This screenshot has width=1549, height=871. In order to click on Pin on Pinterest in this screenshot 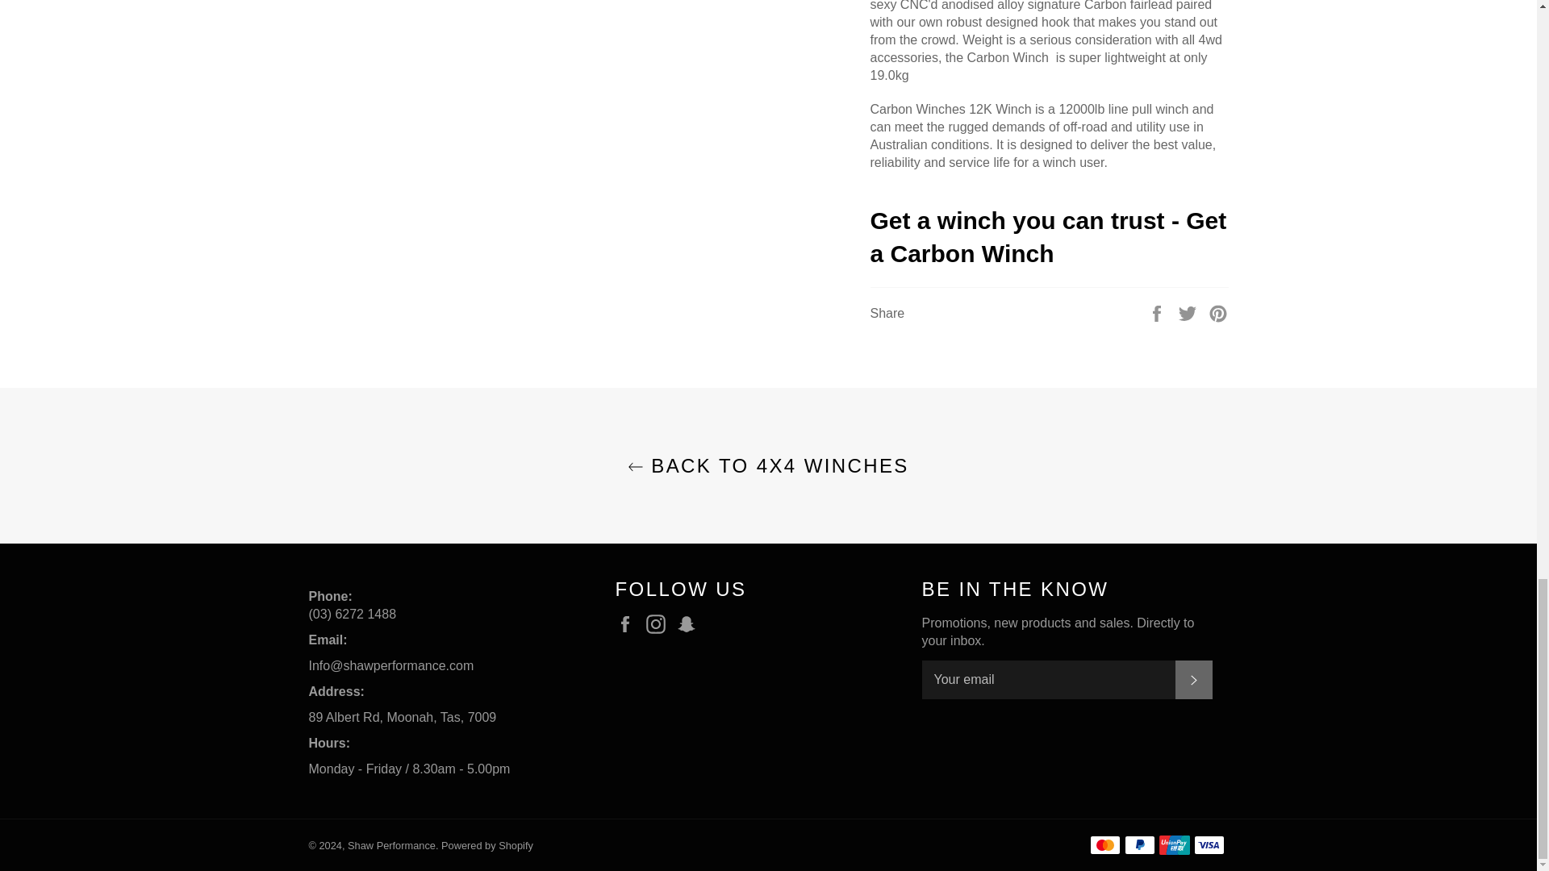, I will do `click(1218, 313)`.